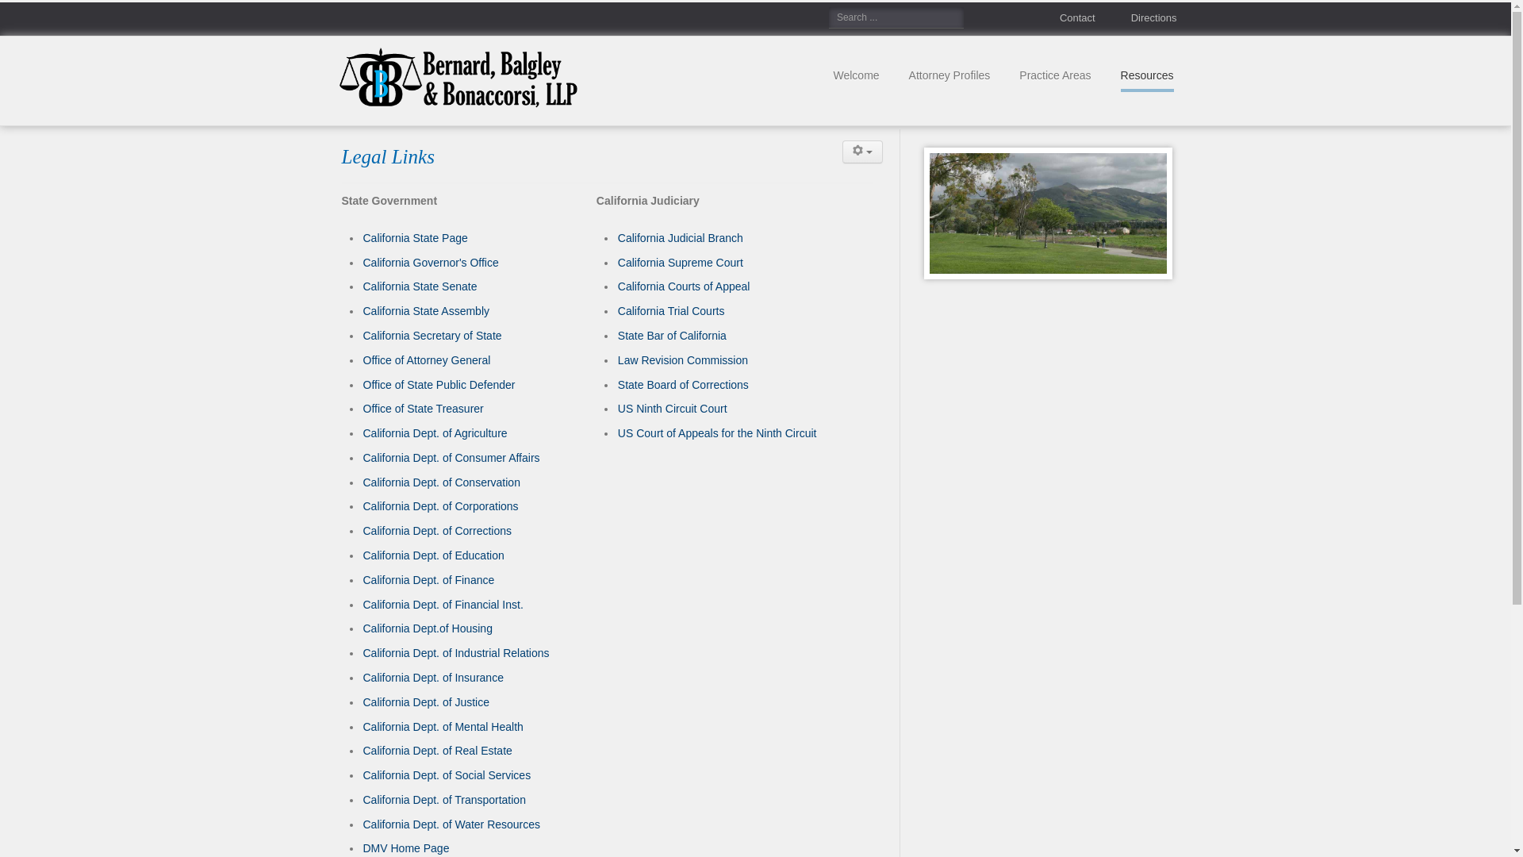 The image size is (1523, 857). I want to click on California Supreme Court, so click(681, 263).